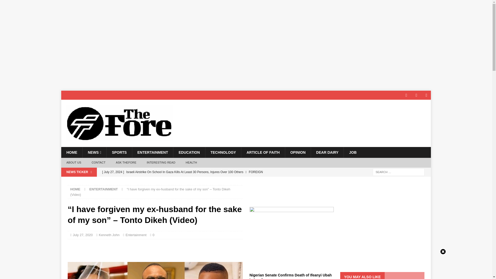  I want to click on July 27, 2020, so click(83, 235).